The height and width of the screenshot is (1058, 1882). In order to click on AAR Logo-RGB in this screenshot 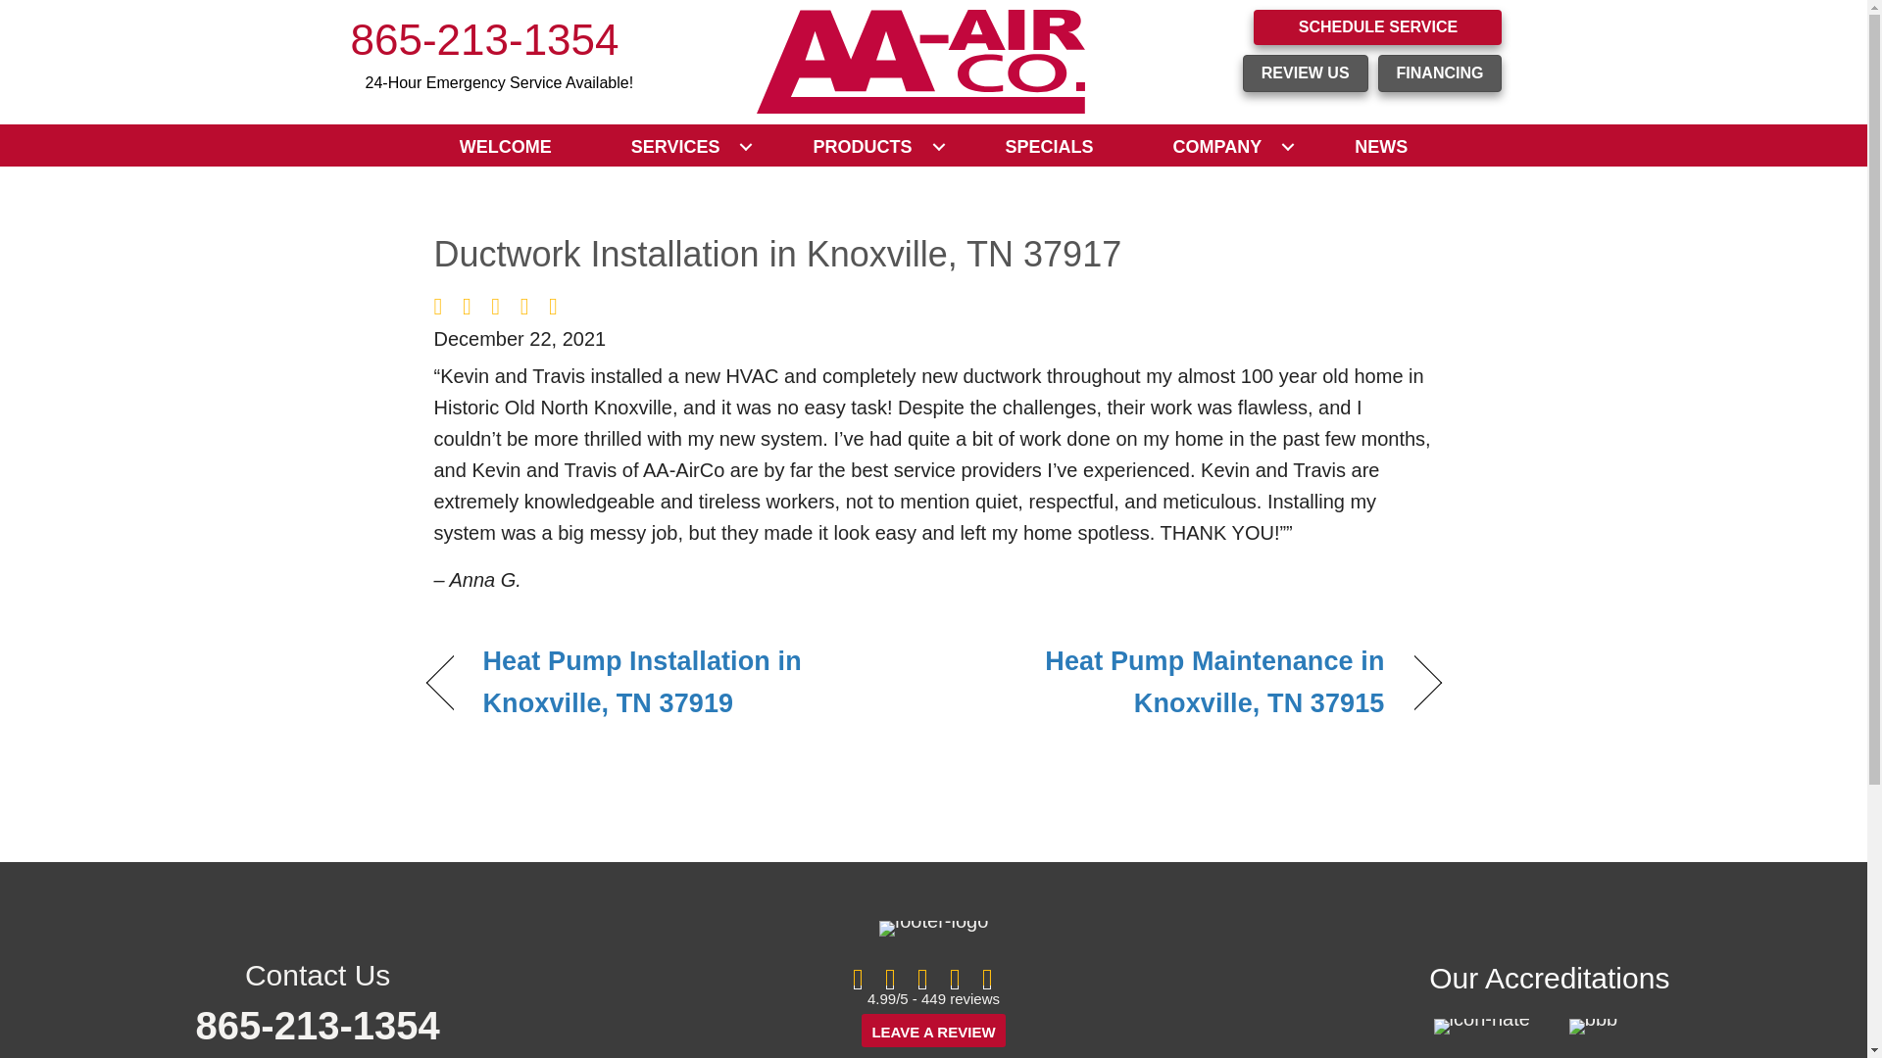, I will do `click(920, 61)`.